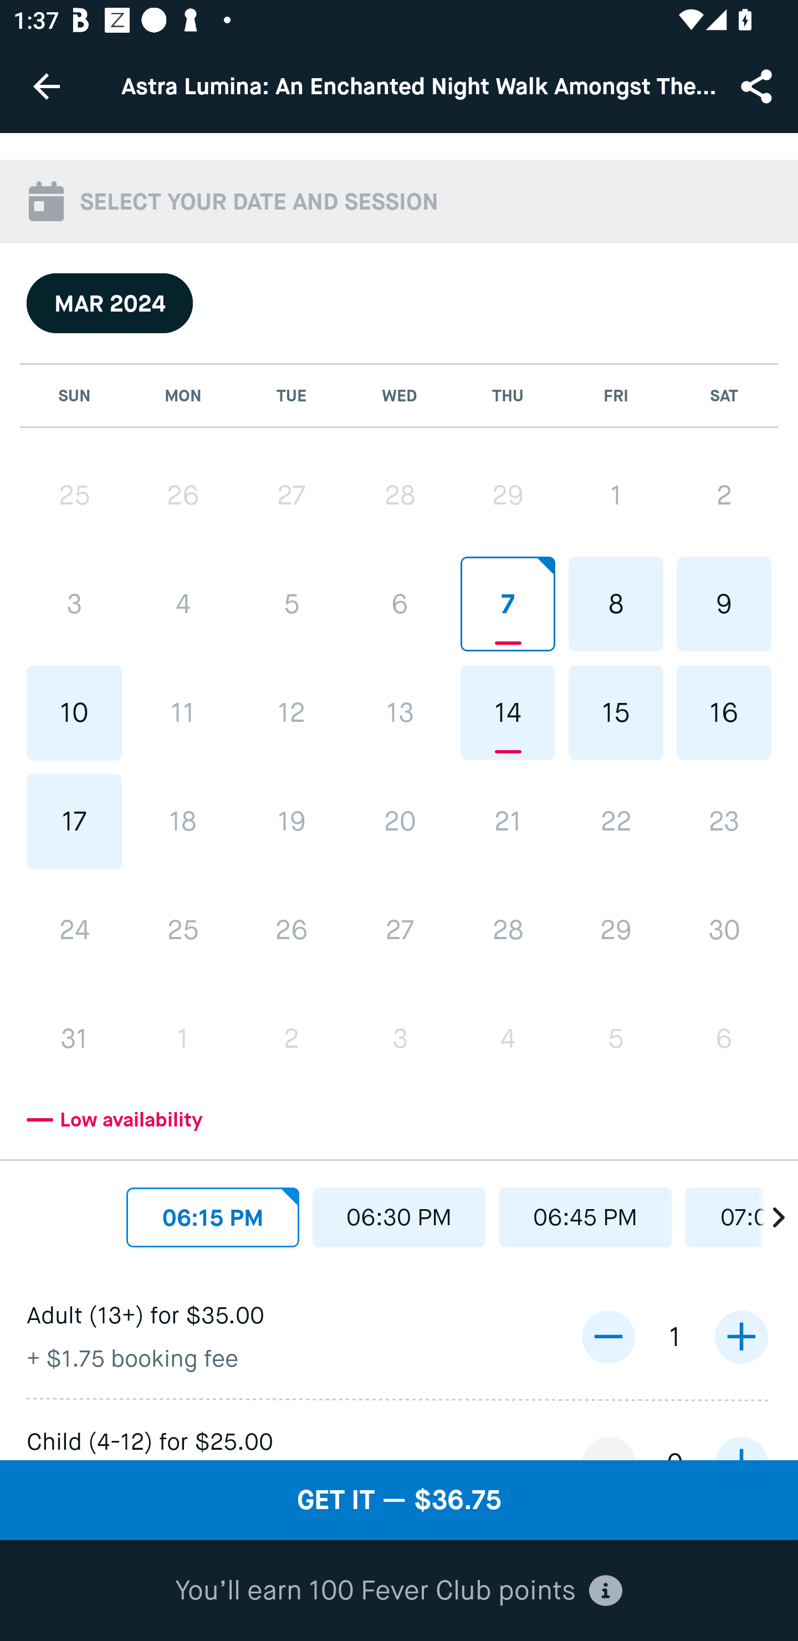  What do you see at coordinates (398, 1591) in the screenshot?
I see `You’ll earn 100 Fever Club points` at bounding box center [398, 1591].